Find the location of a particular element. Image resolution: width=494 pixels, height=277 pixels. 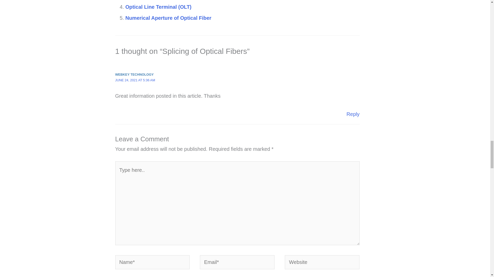

Numerical Aperture of Optical Fiber is located at coordinates (168, 18).